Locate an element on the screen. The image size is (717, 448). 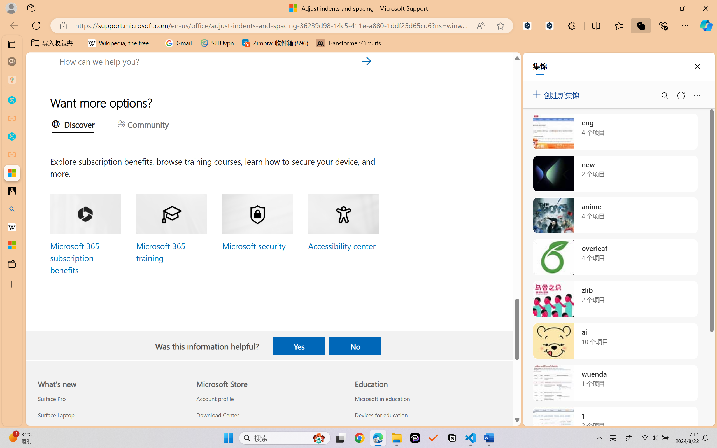
Surface Pro is located at coordinates (111, 399).